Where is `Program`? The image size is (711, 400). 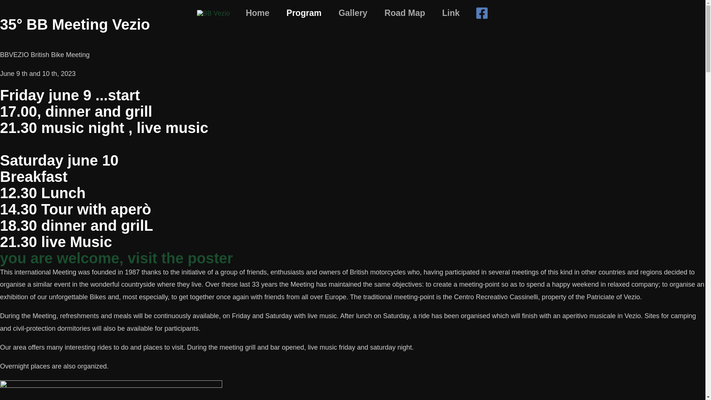
Program is located at coordinates (304, 13).